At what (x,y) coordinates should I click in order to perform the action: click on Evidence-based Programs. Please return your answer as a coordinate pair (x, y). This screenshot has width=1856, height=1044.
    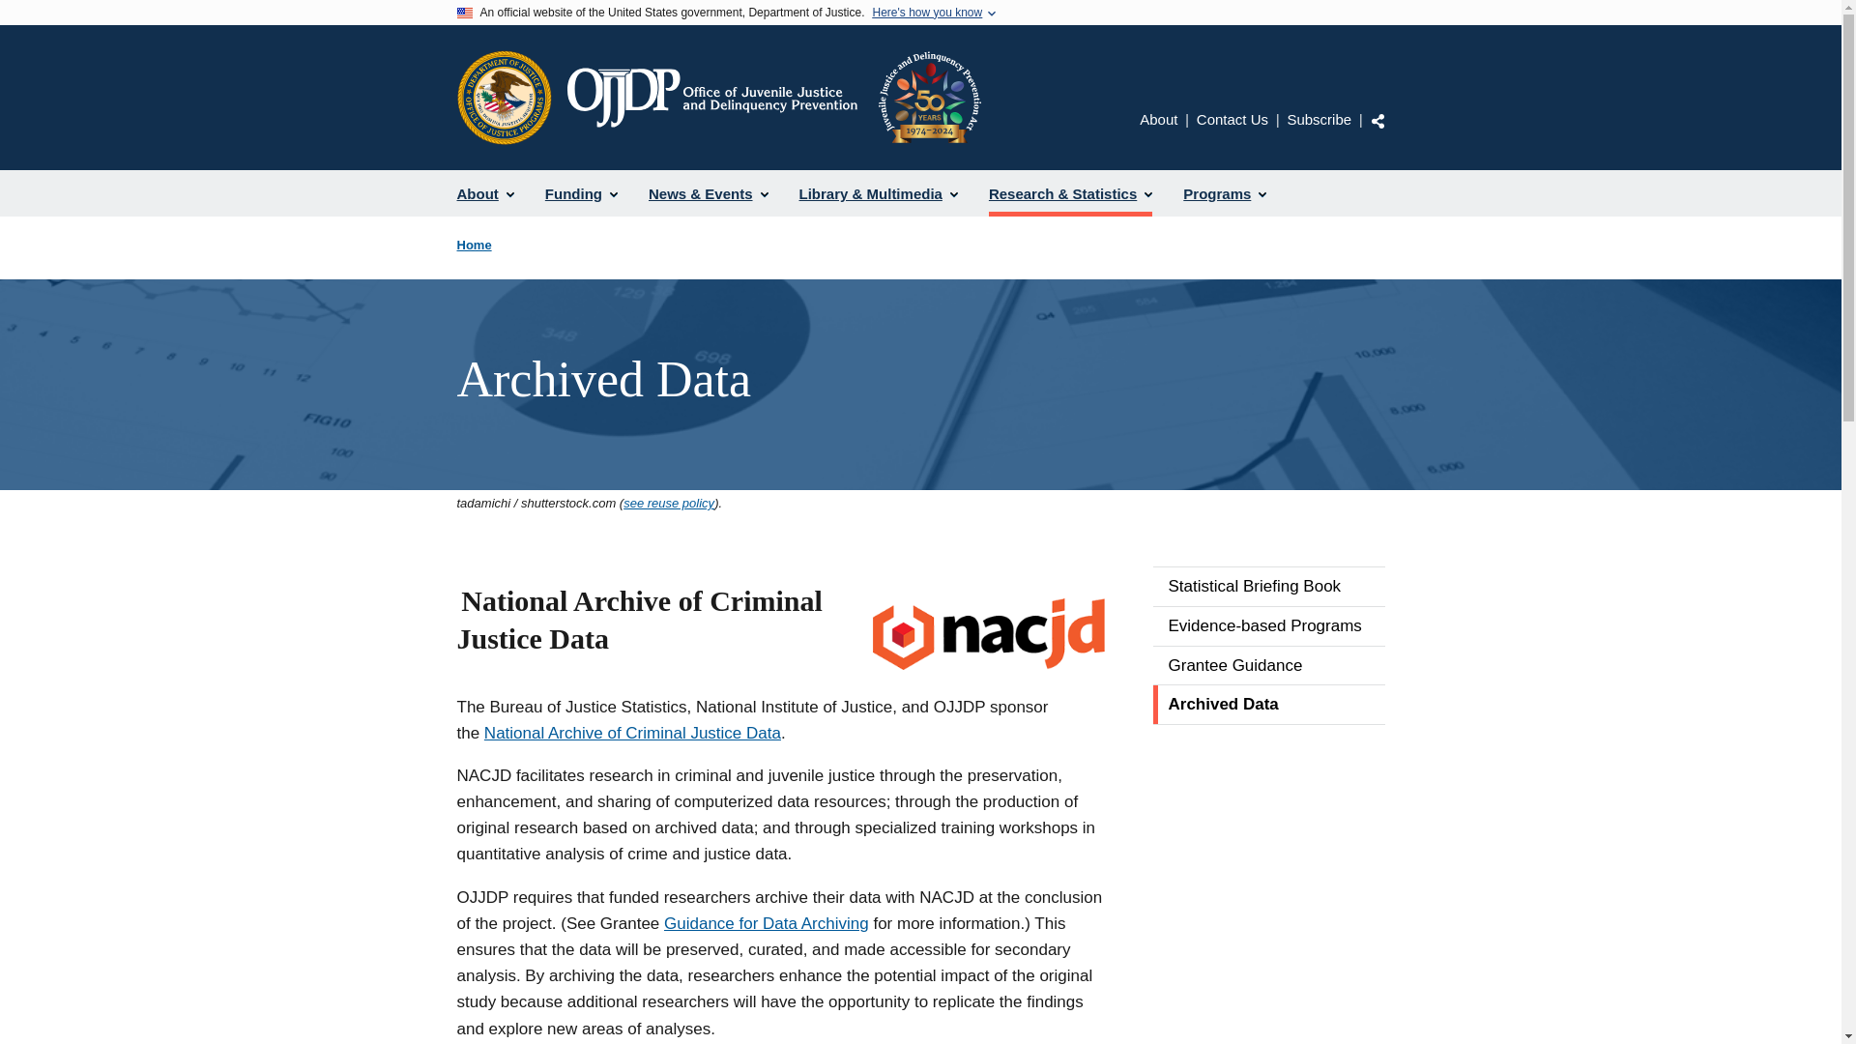
    Looking at the image, I should click on (1268, 626).